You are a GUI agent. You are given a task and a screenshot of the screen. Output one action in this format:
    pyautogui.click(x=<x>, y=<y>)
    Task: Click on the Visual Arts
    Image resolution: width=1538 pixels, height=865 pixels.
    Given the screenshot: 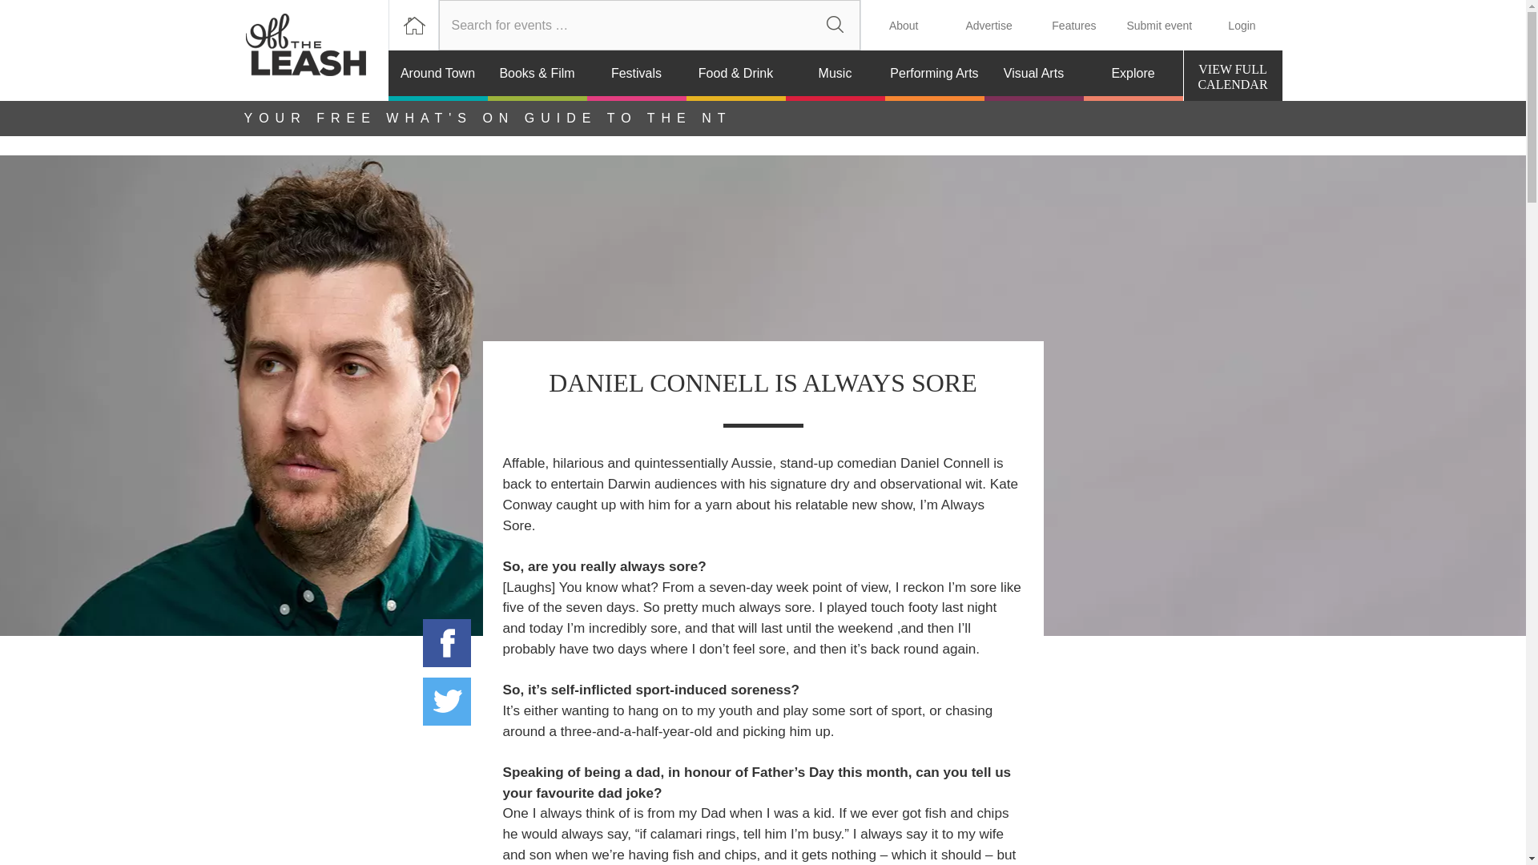 What is the action you would take?
    pyautogui.click(x=1033, y=75)
    